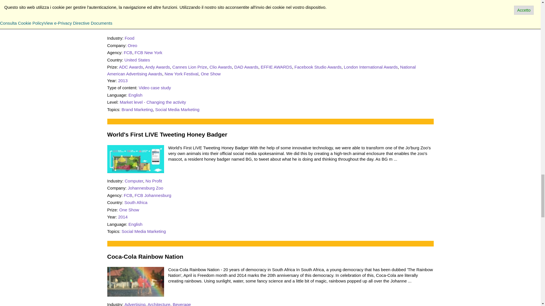  What do you see at coordinates (136, 281) in the screenshot?
I see `Coca-Cola Rainbow Nation` at bounding box center [136, 281].